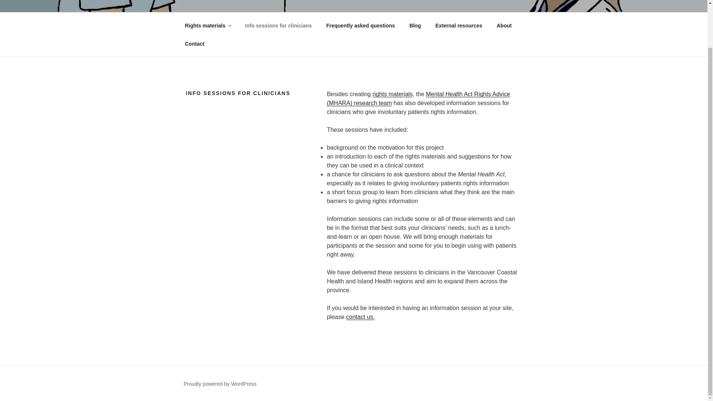 The height and width of the screenshot is (401, 713). I want to click on contact us., so click(360, 316).